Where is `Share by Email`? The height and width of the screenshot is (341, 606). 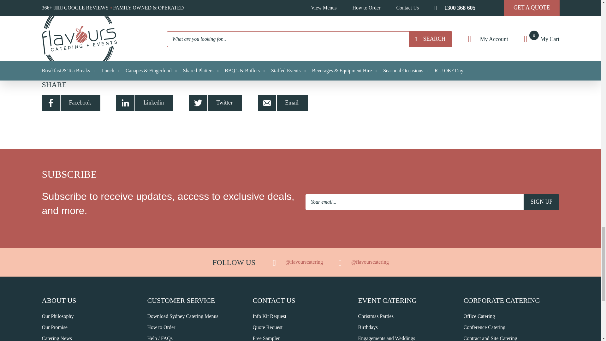
Share by Email is located at coordinates (283, 103).